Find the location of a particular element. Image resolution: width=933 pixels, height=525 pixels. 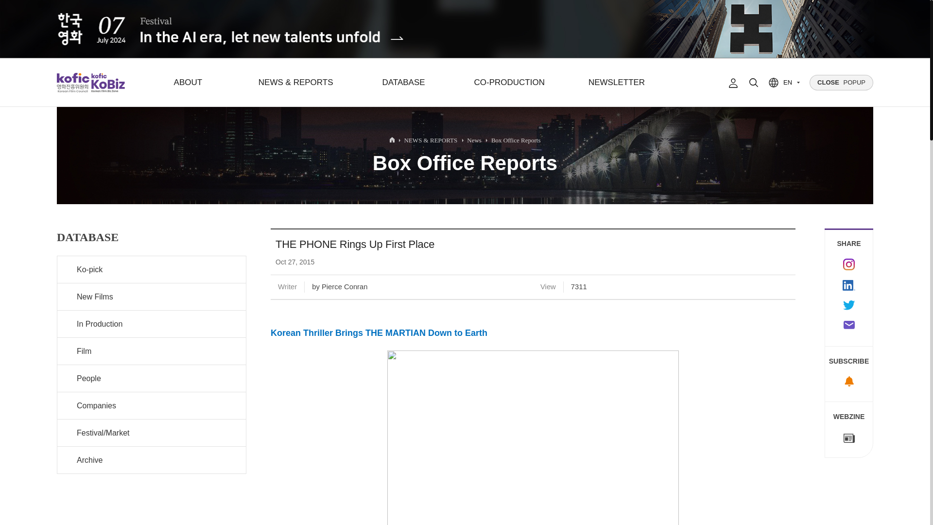

POPUP is located at coordinates (842, 83).